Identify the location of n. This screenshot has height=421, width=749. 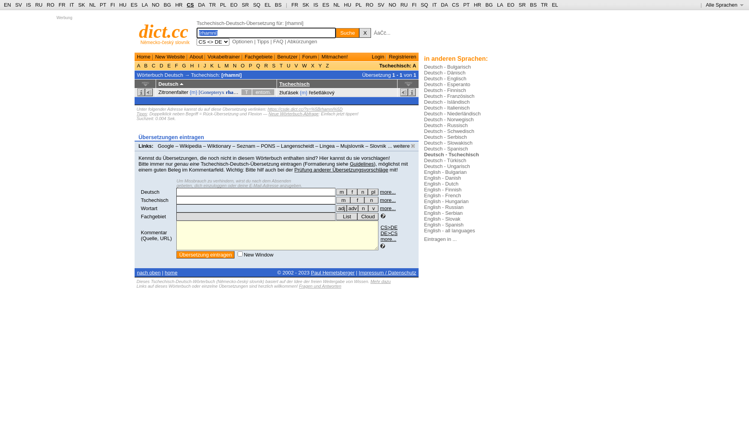
(363, 208).